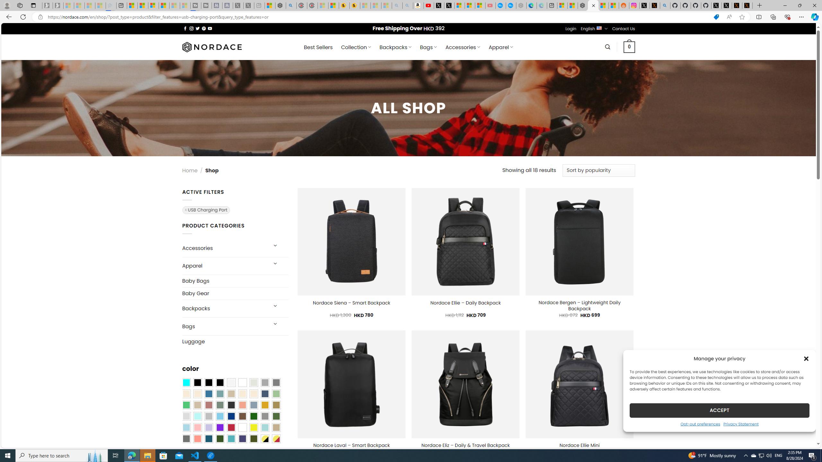 The width and height of the screenshot is (822, 462). What do you see at coordinates (319, 47) in the screenshot?
I see ` Best Sellers` at bounding box center [319, 47].